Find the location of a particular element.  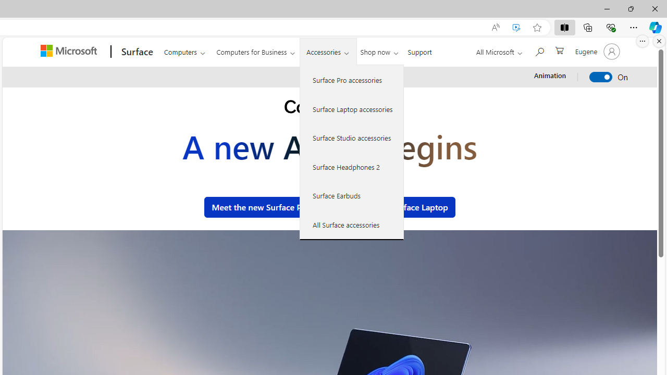

Animation On is located at coordinates (601, 77).